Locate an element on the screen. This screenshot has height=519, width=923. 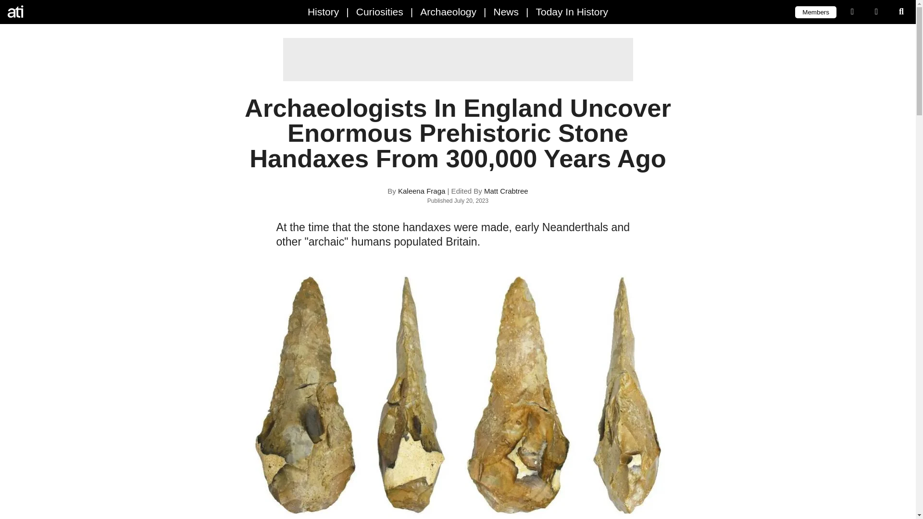
Kaleena Fraga is located at coordinates (421, 191).